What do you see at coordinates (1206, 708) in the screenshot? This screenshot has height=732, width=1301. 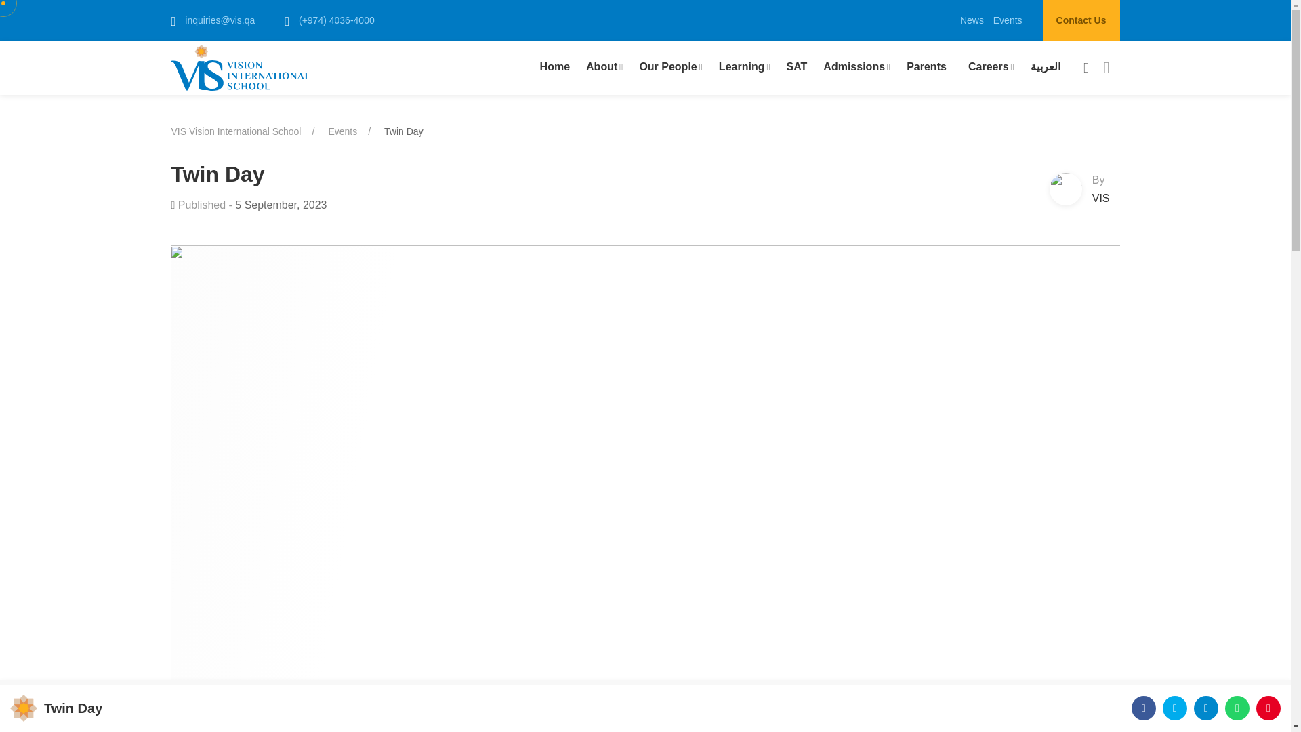 I see `Share on Telegram` at bounding box center [1206, 708].